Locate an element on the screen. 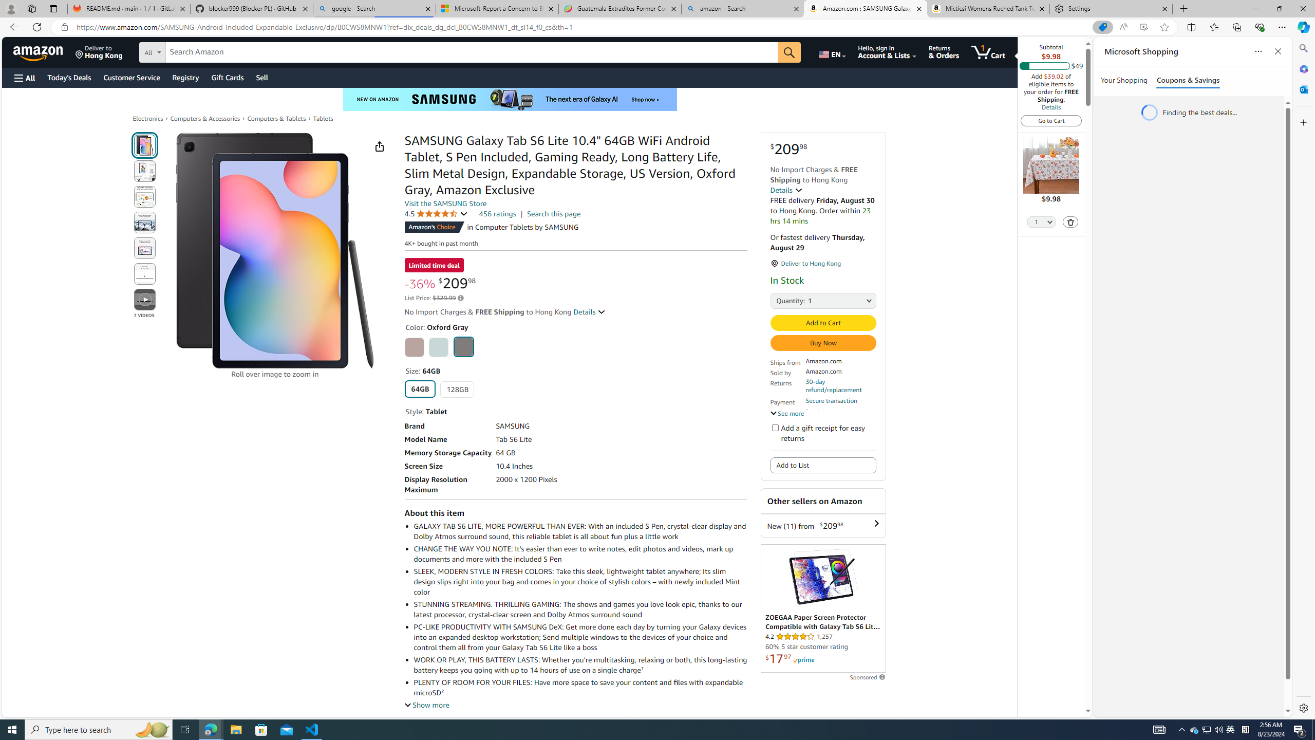 This screenshot has width=1315, height=740. 64GB is located at coordinates (419, 388).